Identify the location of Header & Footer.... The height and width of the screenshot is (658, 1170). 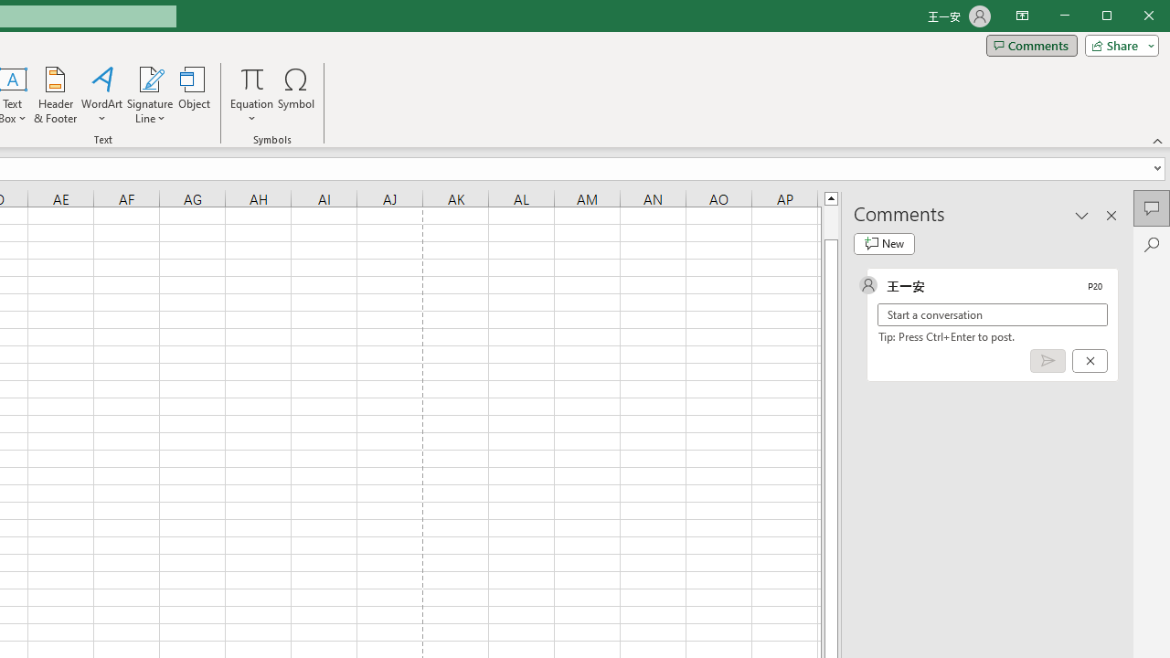
(55, 95).